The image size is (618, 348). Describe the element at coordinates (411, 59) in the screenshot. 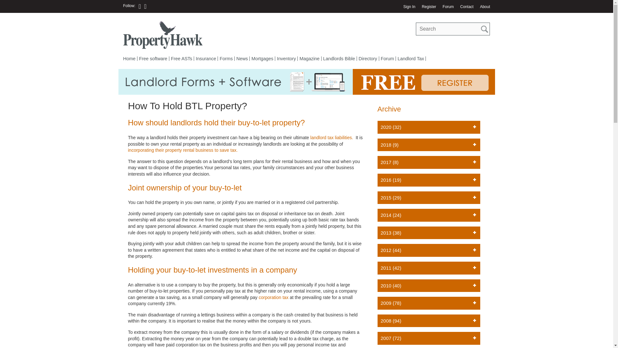

I see `Landlord Tax` at that location.